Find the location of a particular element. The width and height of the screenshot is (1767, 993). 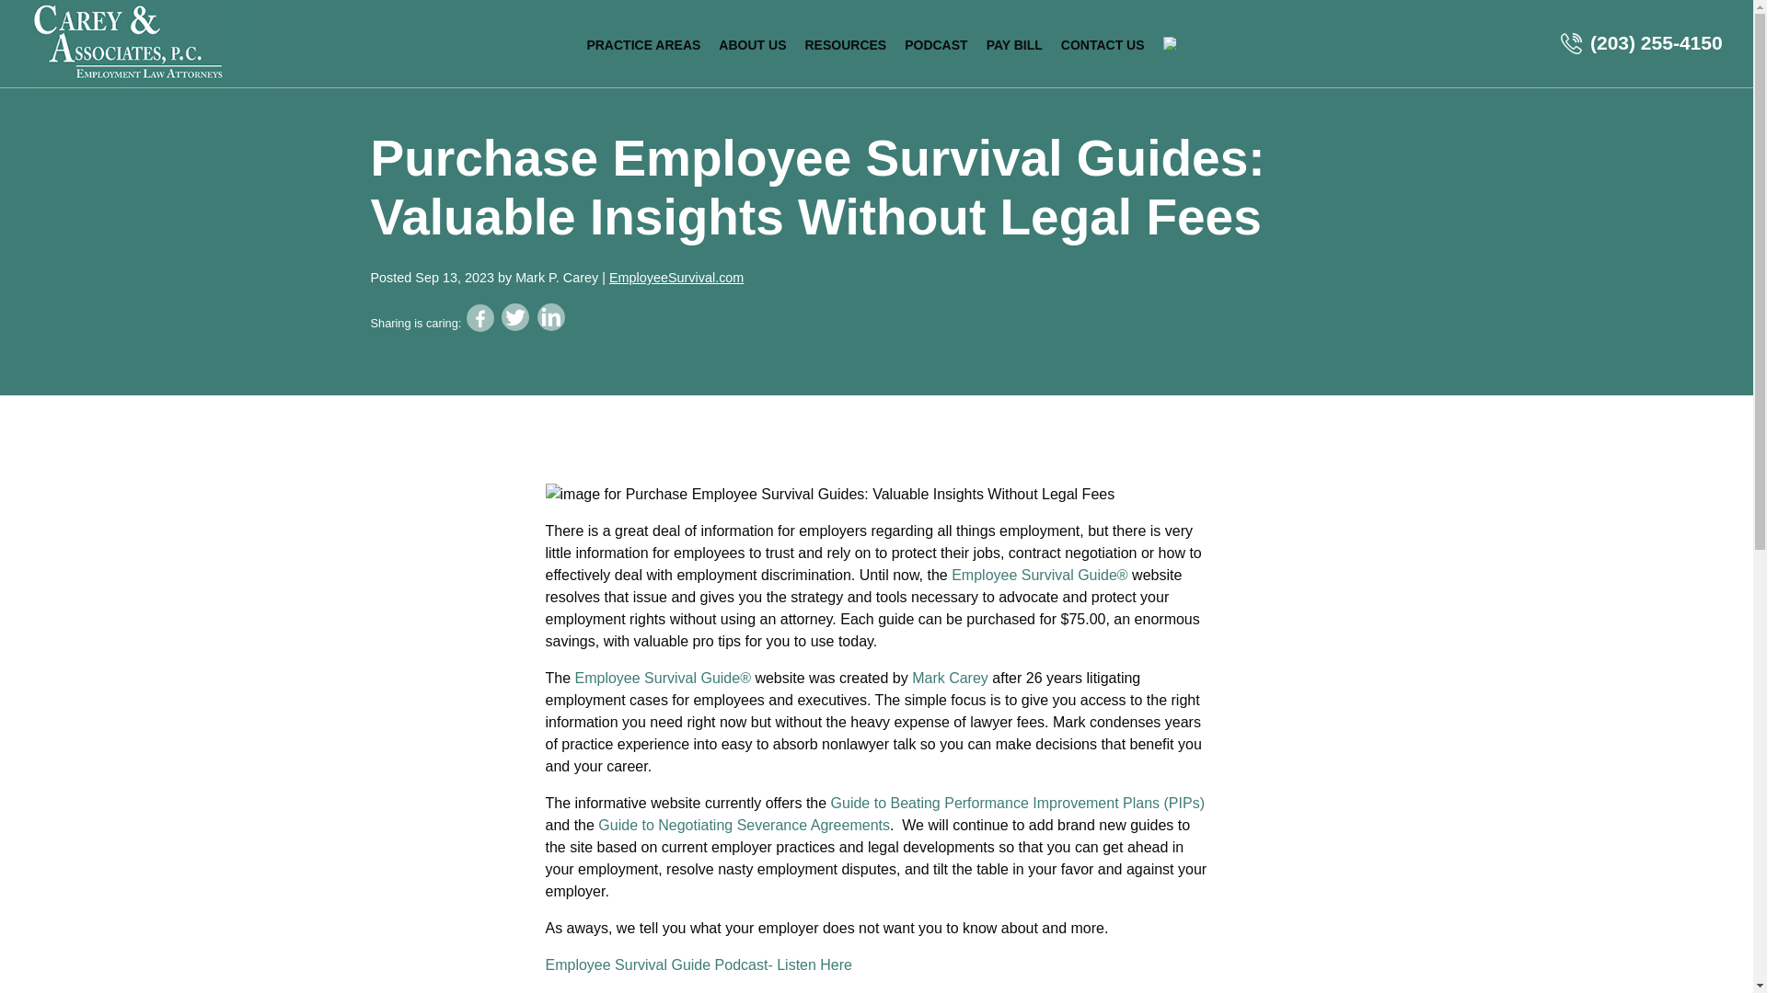

PRACTICE AREAS is located at coordinates (642, 44).